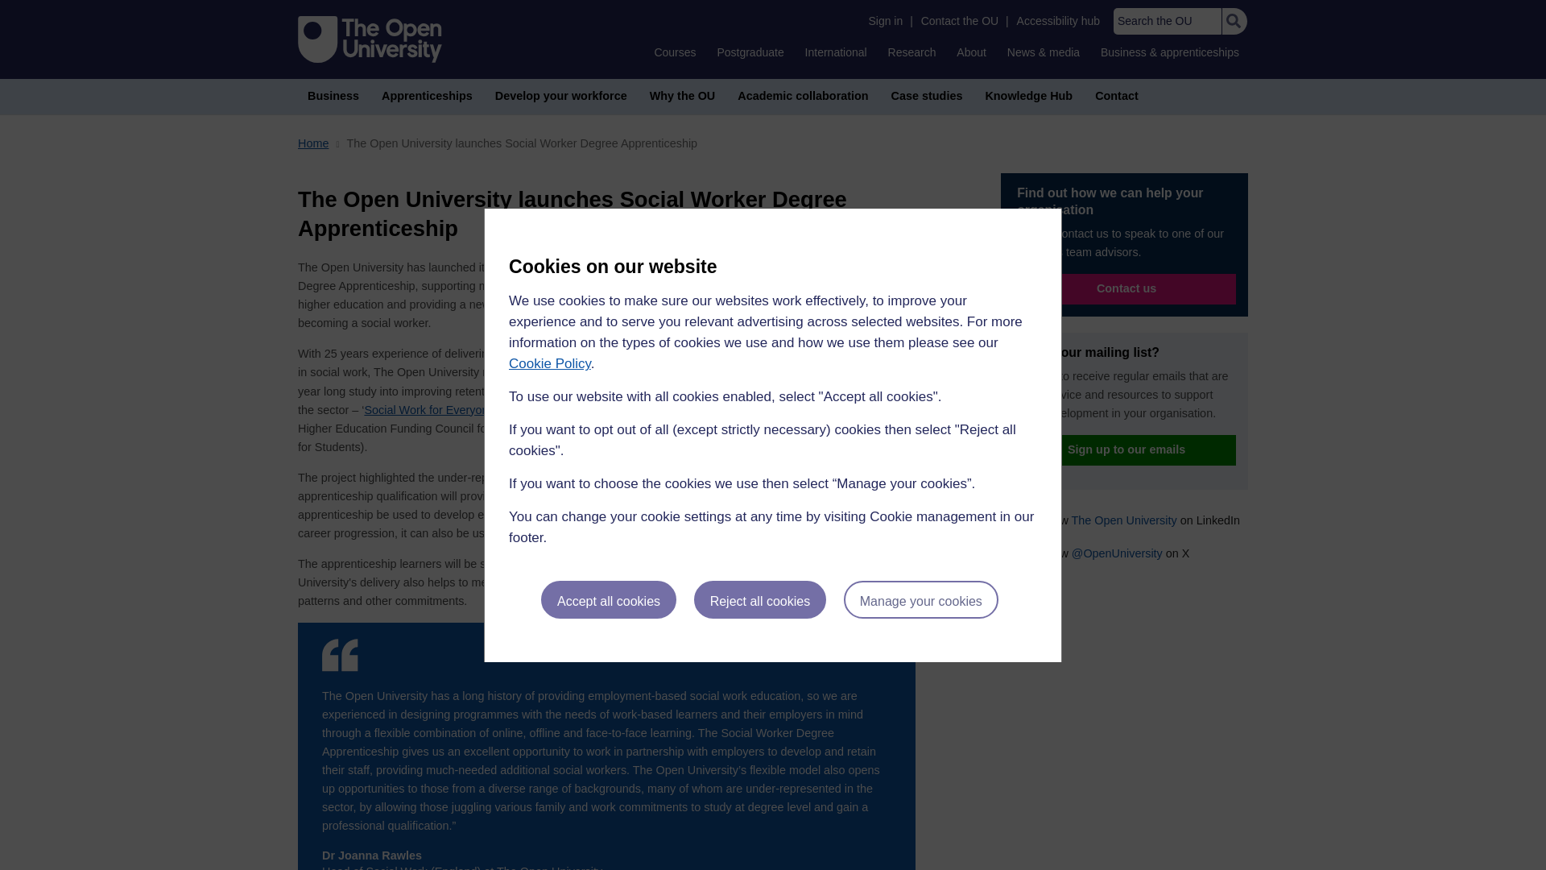  What do you see at coordinates (750, 52) in the screenshot?
I see `Postgraduate` at bounding box center [750, 52].